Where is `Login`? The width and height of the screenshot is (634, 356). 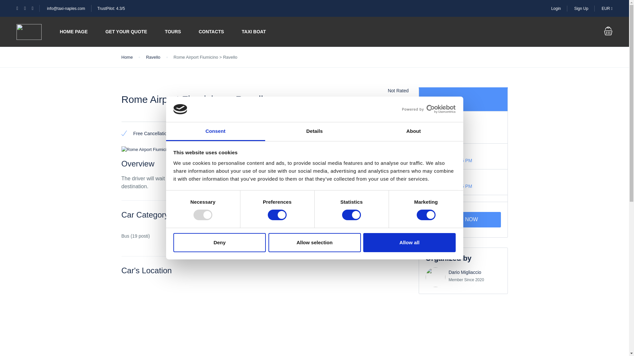
Login is located at coordinates (555, 8).